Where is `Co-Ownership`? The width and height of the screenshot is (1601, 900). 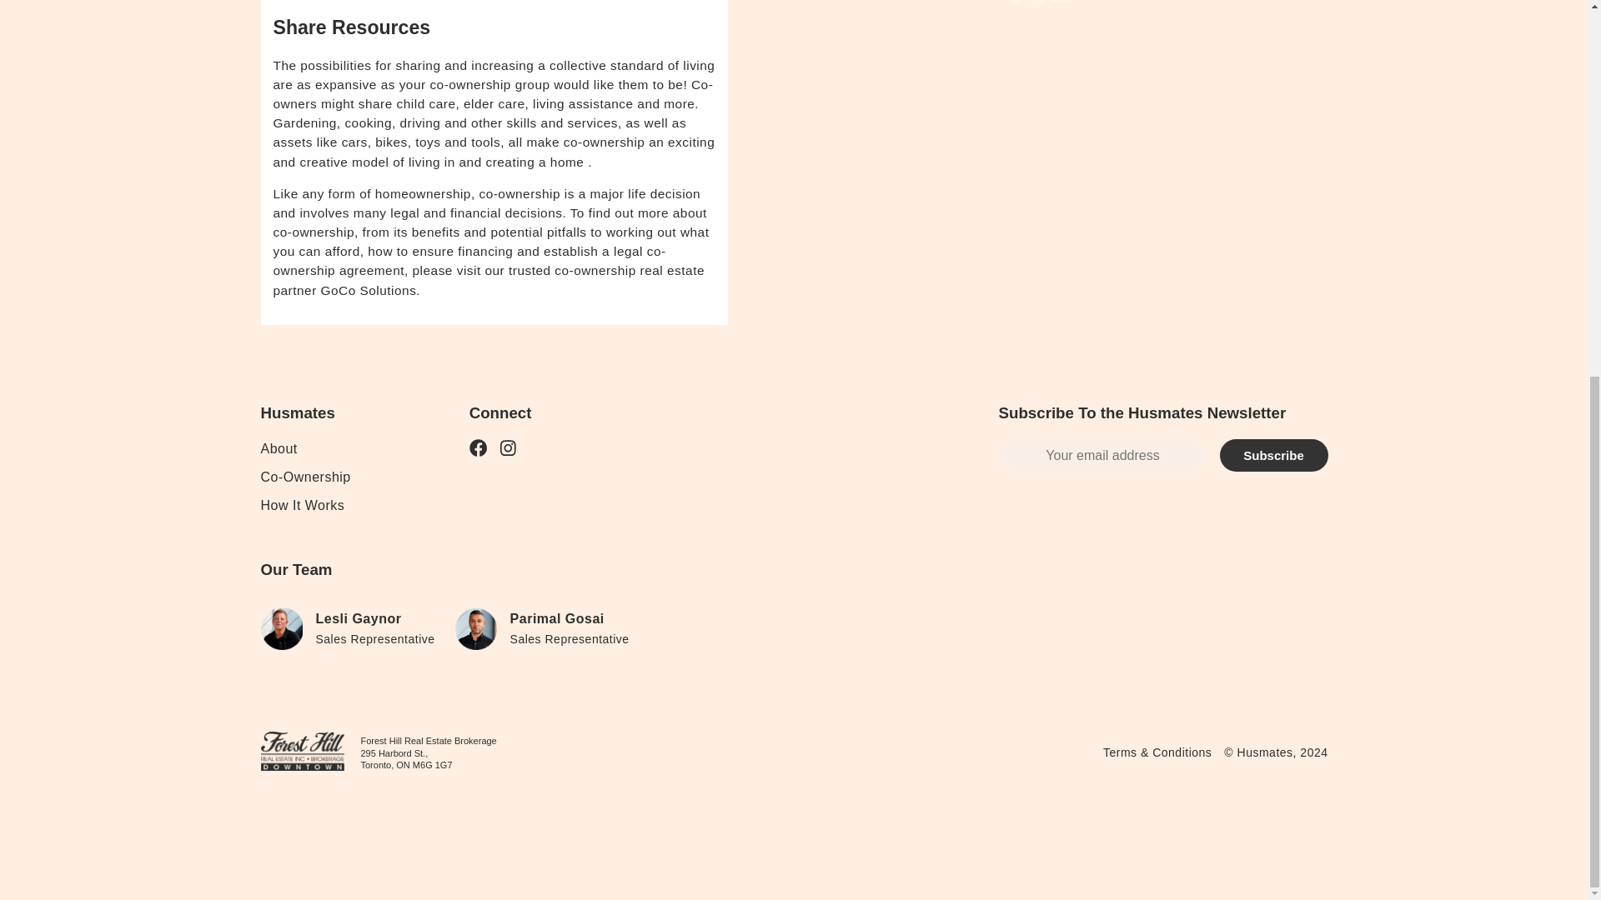
Co-Ownership is located at coordinates (305, 477).